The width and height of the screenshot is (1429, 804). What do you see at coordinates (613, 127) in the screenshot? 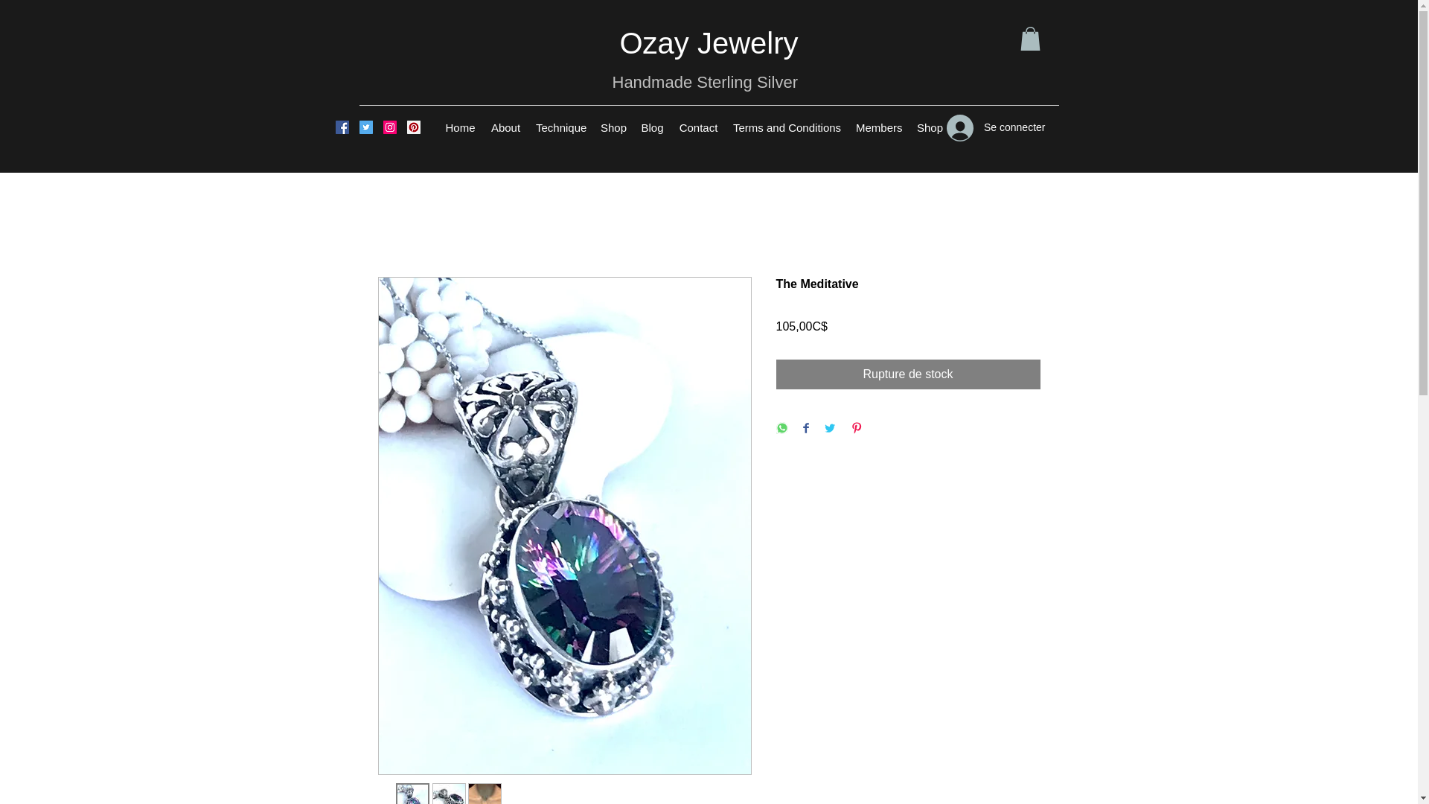
I see `Shop` at bounding box center [613, 127].